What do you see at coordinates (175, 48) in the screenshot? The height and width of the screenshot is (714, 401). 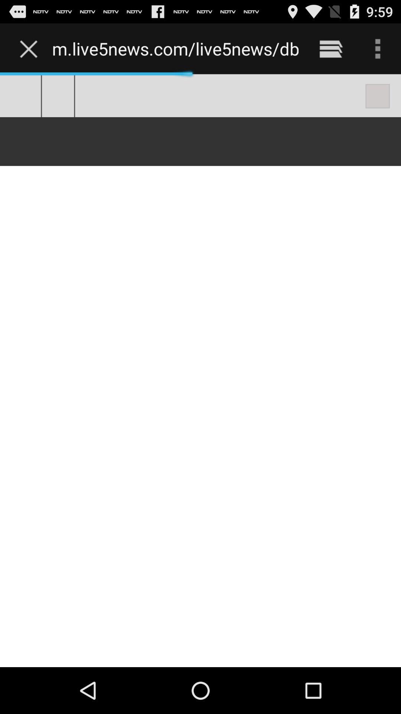 I see `flip to the m live5news com item` at bounding box center [175, 48].